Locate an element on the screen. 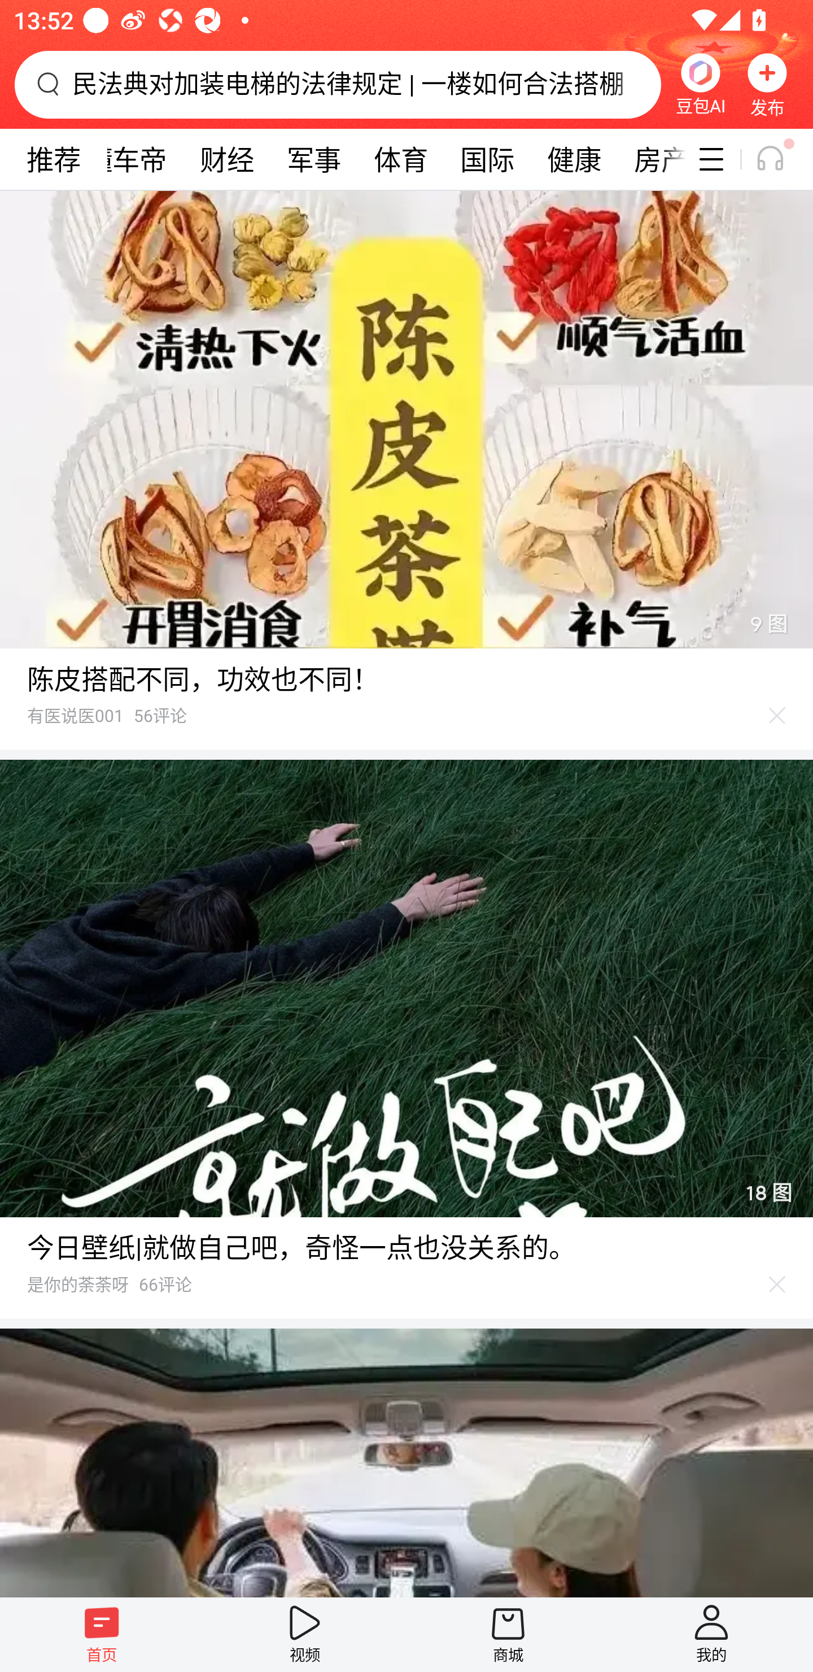 This screenshot has width=813, height=1672. 听一听开关 is located at coordinates (780, 159).